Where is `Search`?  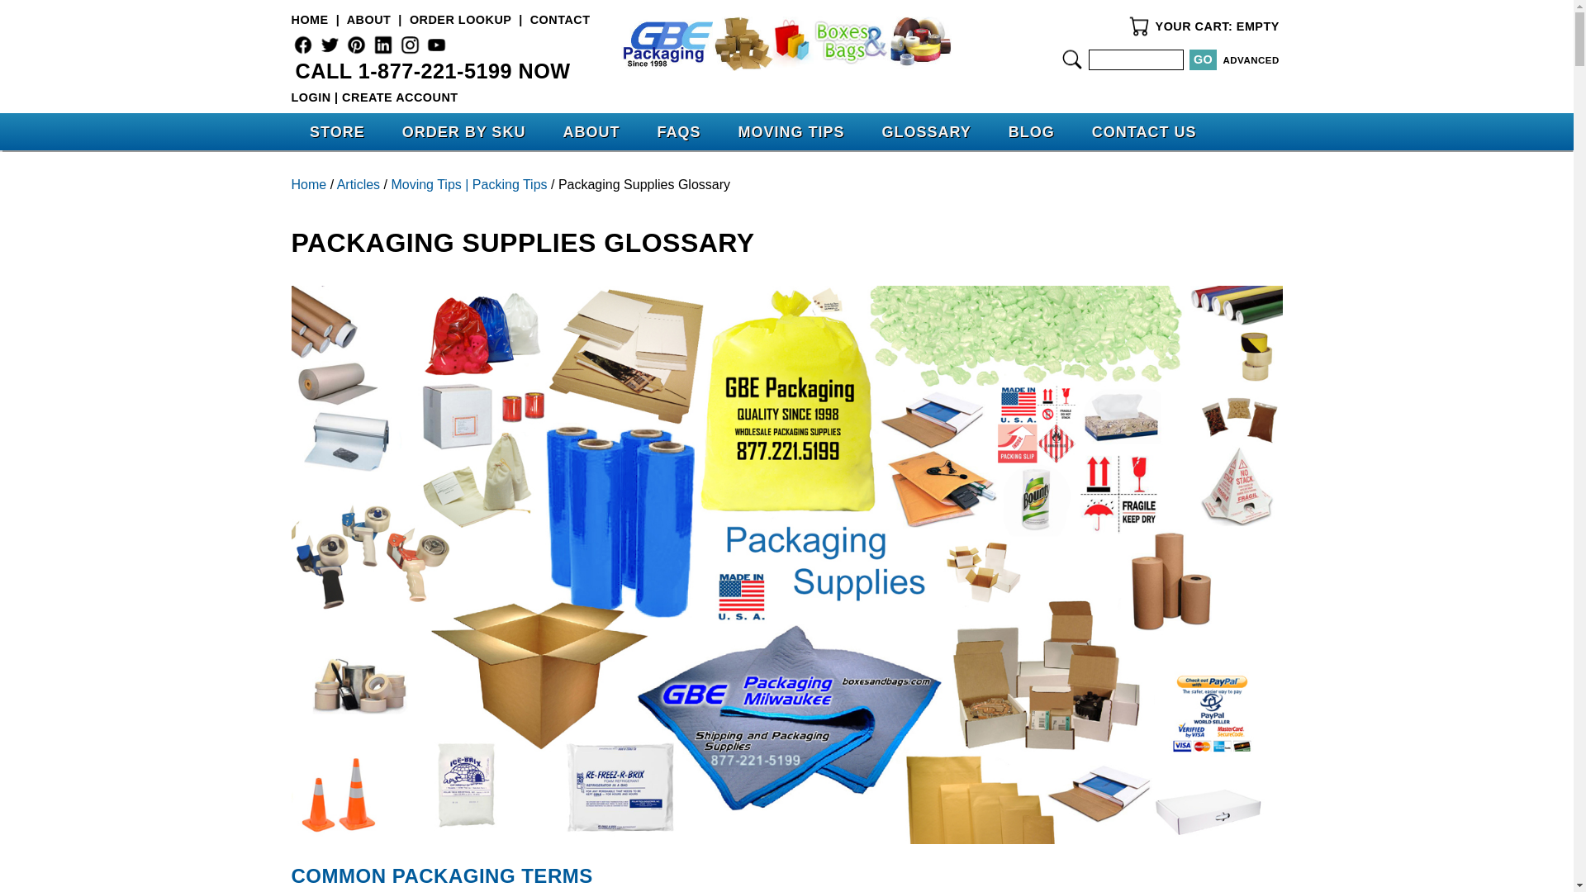
Search is located at coordinates (1072, 59).